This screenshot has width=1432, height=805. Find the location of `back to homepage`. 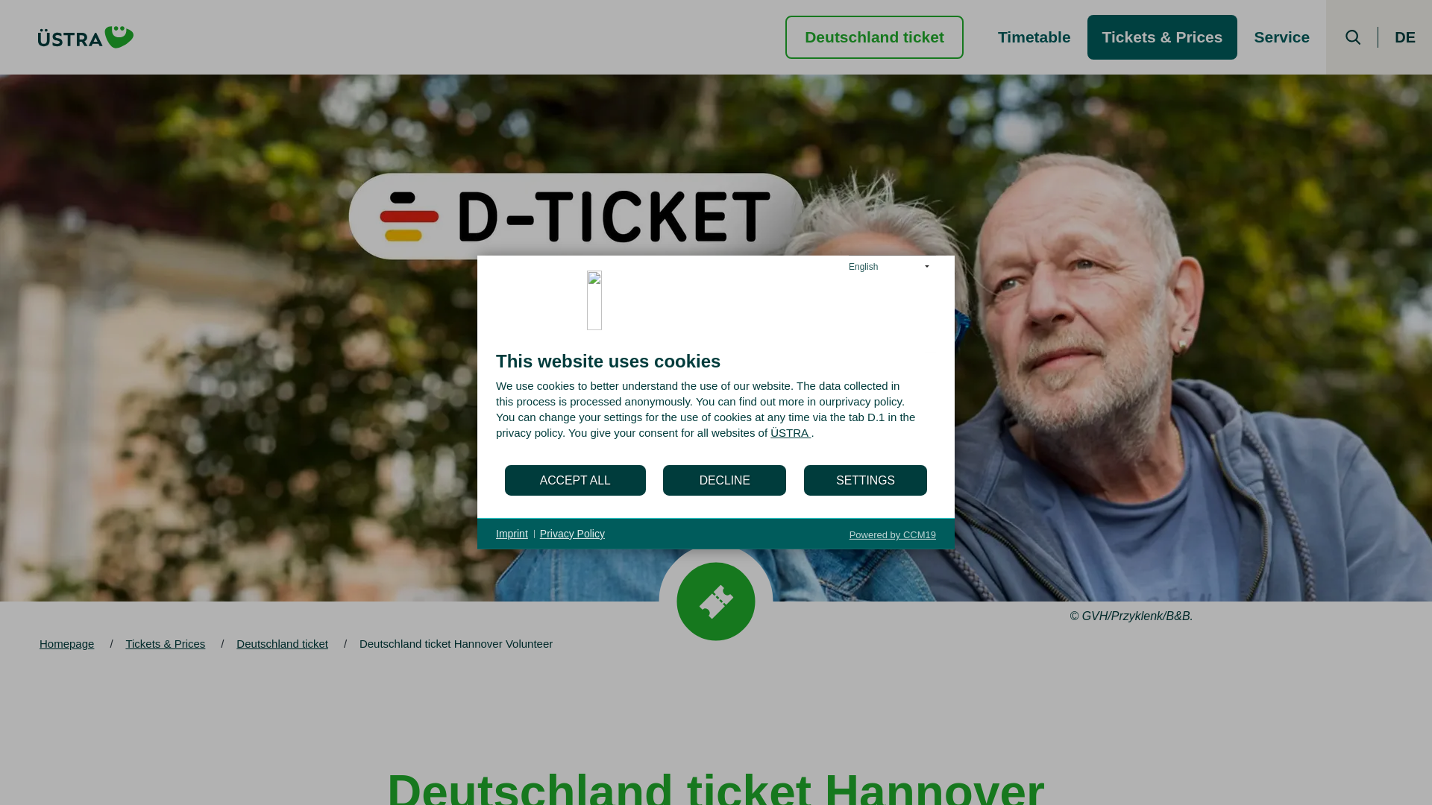

back to homepage is located at coordinates (86, 37).